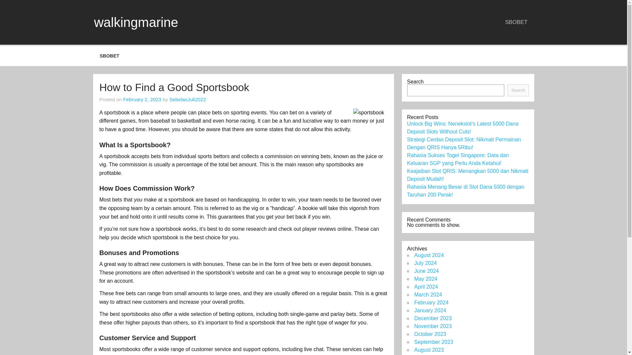 This screenshot has height=355, width=632. Describe the element at coordinates (428, 295) in the screenshot. I see `March 2024` at that location.